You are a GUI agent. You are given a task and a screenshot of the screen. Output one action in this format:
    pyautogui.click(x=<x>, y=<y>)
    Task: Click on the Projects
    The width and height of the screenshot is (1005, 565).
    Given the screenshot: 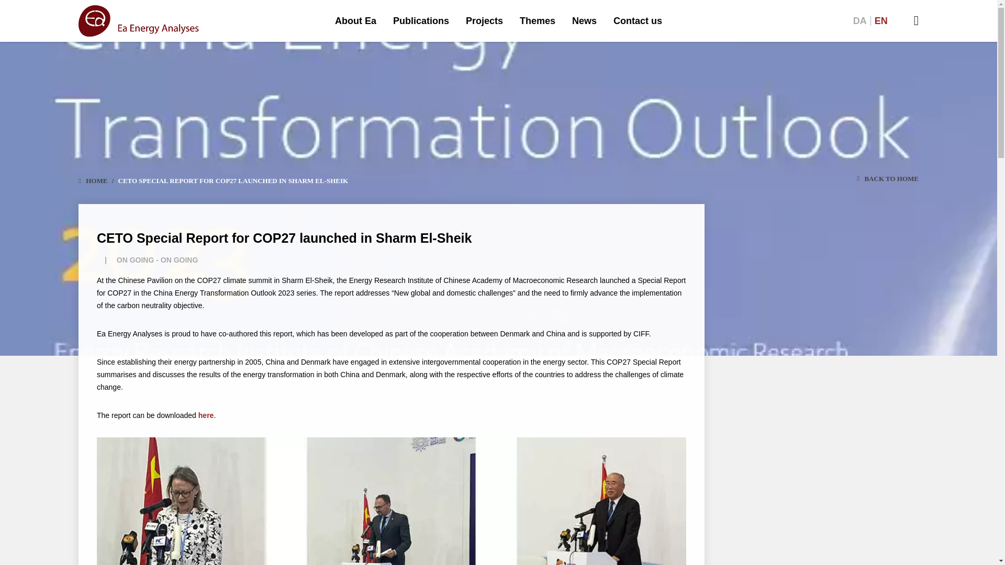 What is the action you would take?
    pyautogui.click(x=484, y=21)
    